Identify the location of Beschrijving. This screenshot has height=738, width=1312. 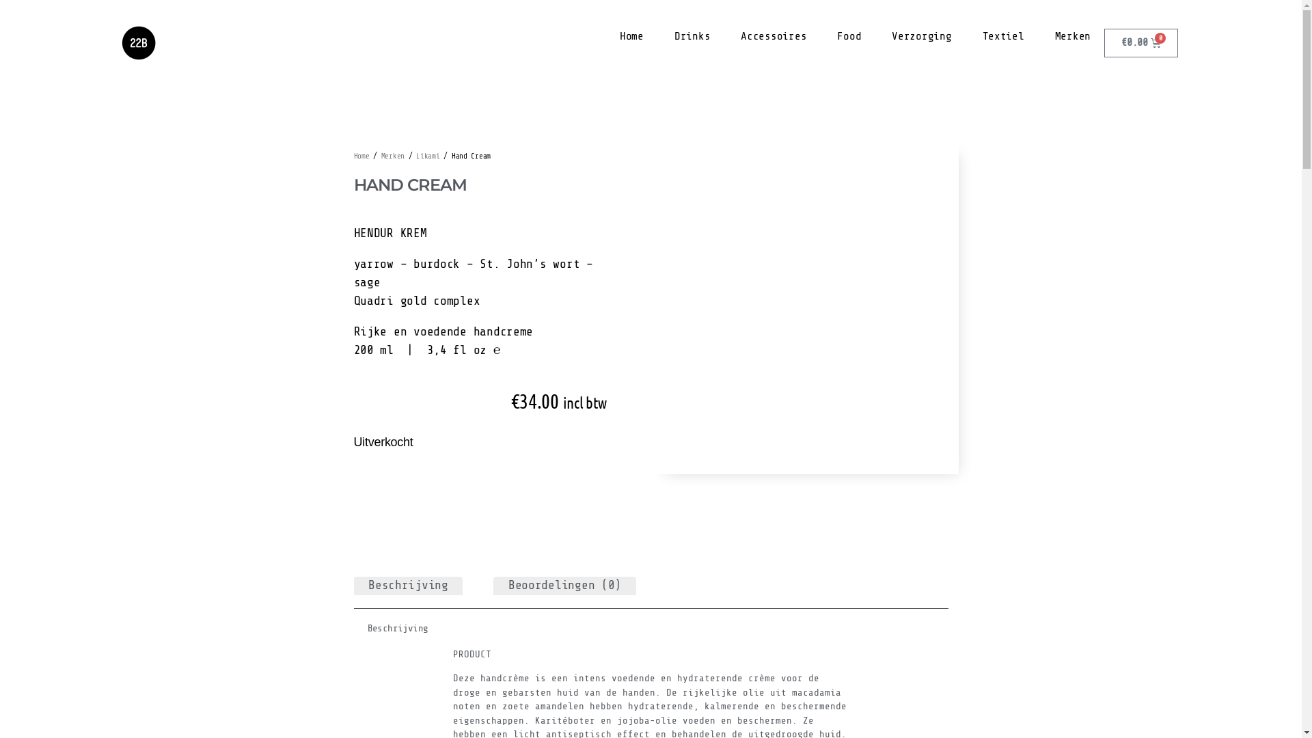
(409, 585).